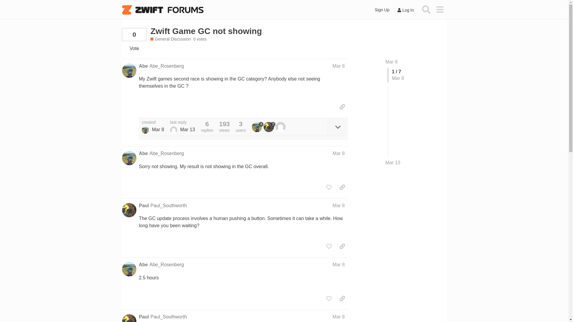 This screenshot has height=322, width=573. Describe the element at coordinates (206, 31) in the screenshot. I see `Zwift Game GC not showing` at that location.